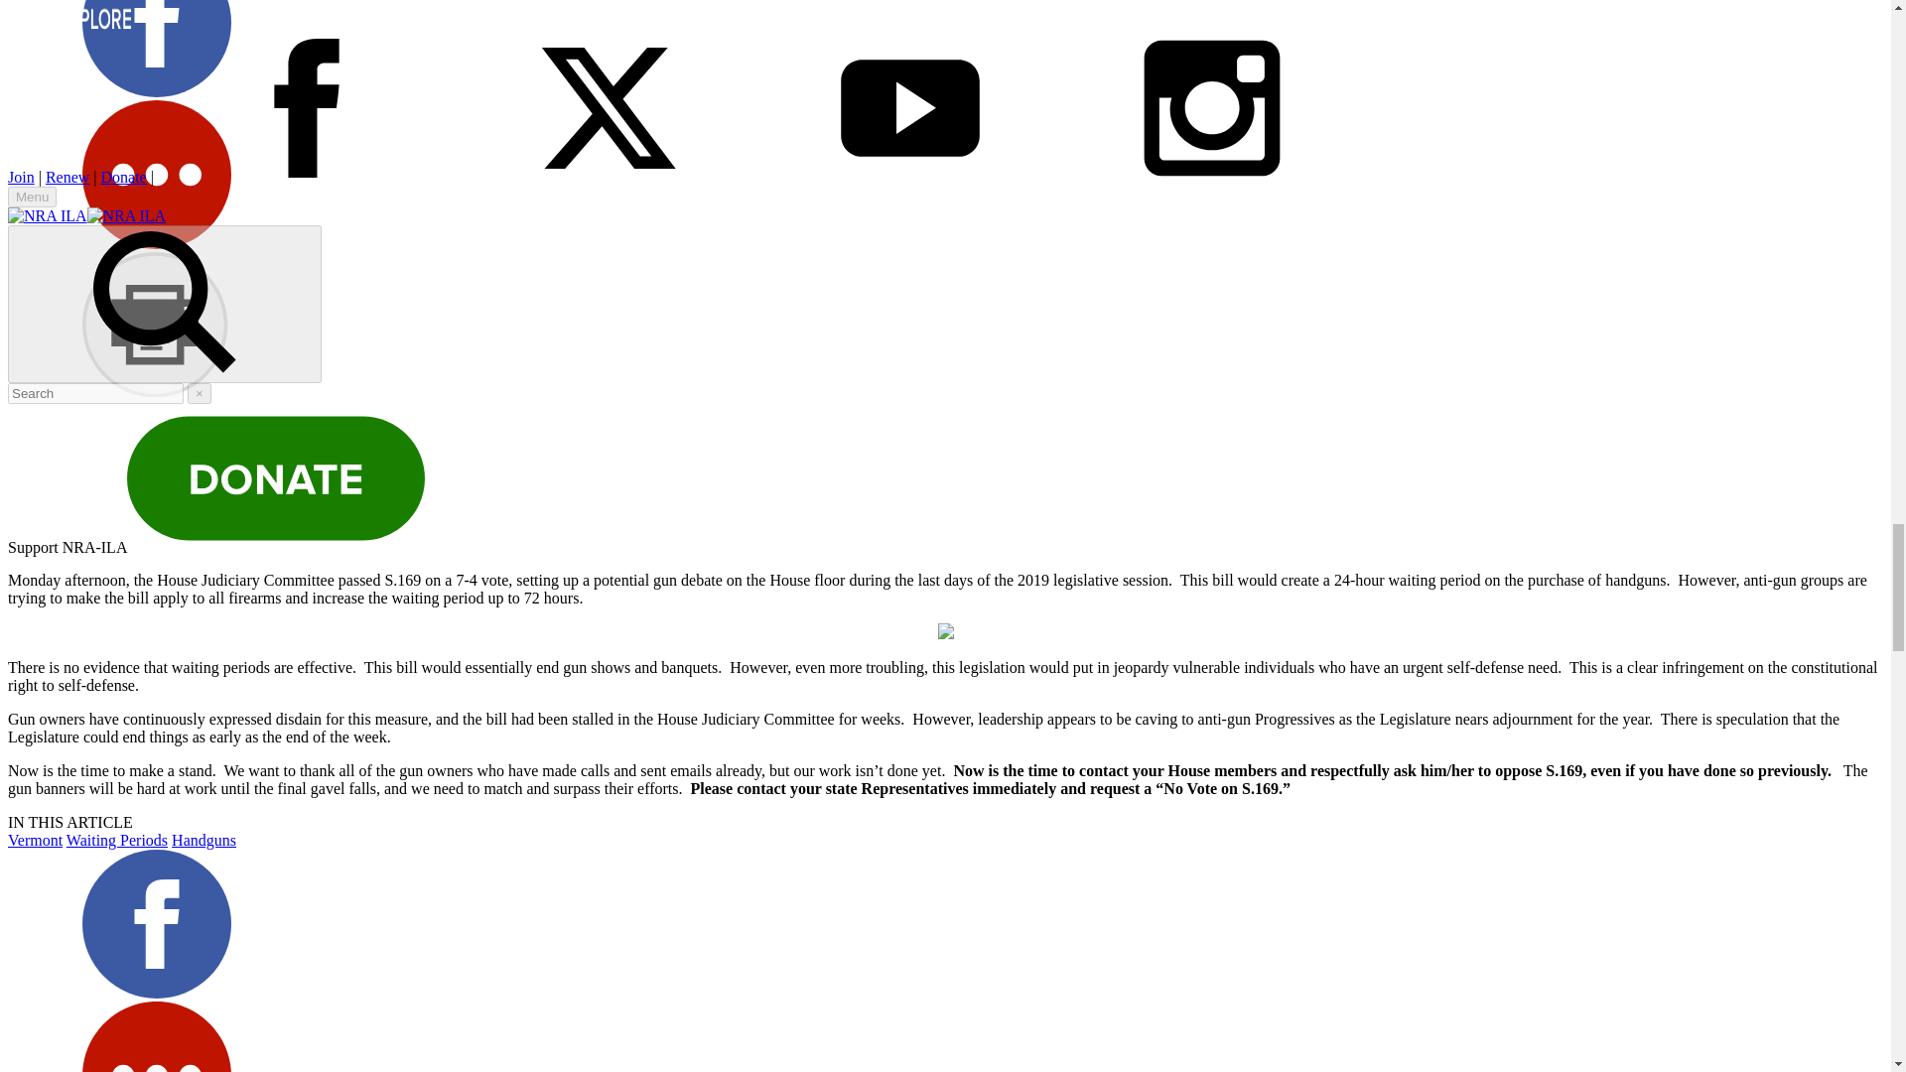 Image resolution: width=1906 pixels, height=1072 pixels. I want to click on Facebook, so click(156, 993).